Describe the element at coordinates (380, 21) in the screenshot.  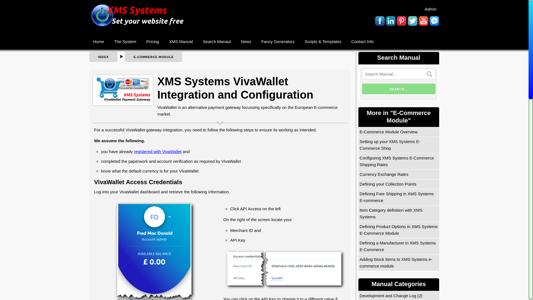
I see `Facebook Page` at that location.